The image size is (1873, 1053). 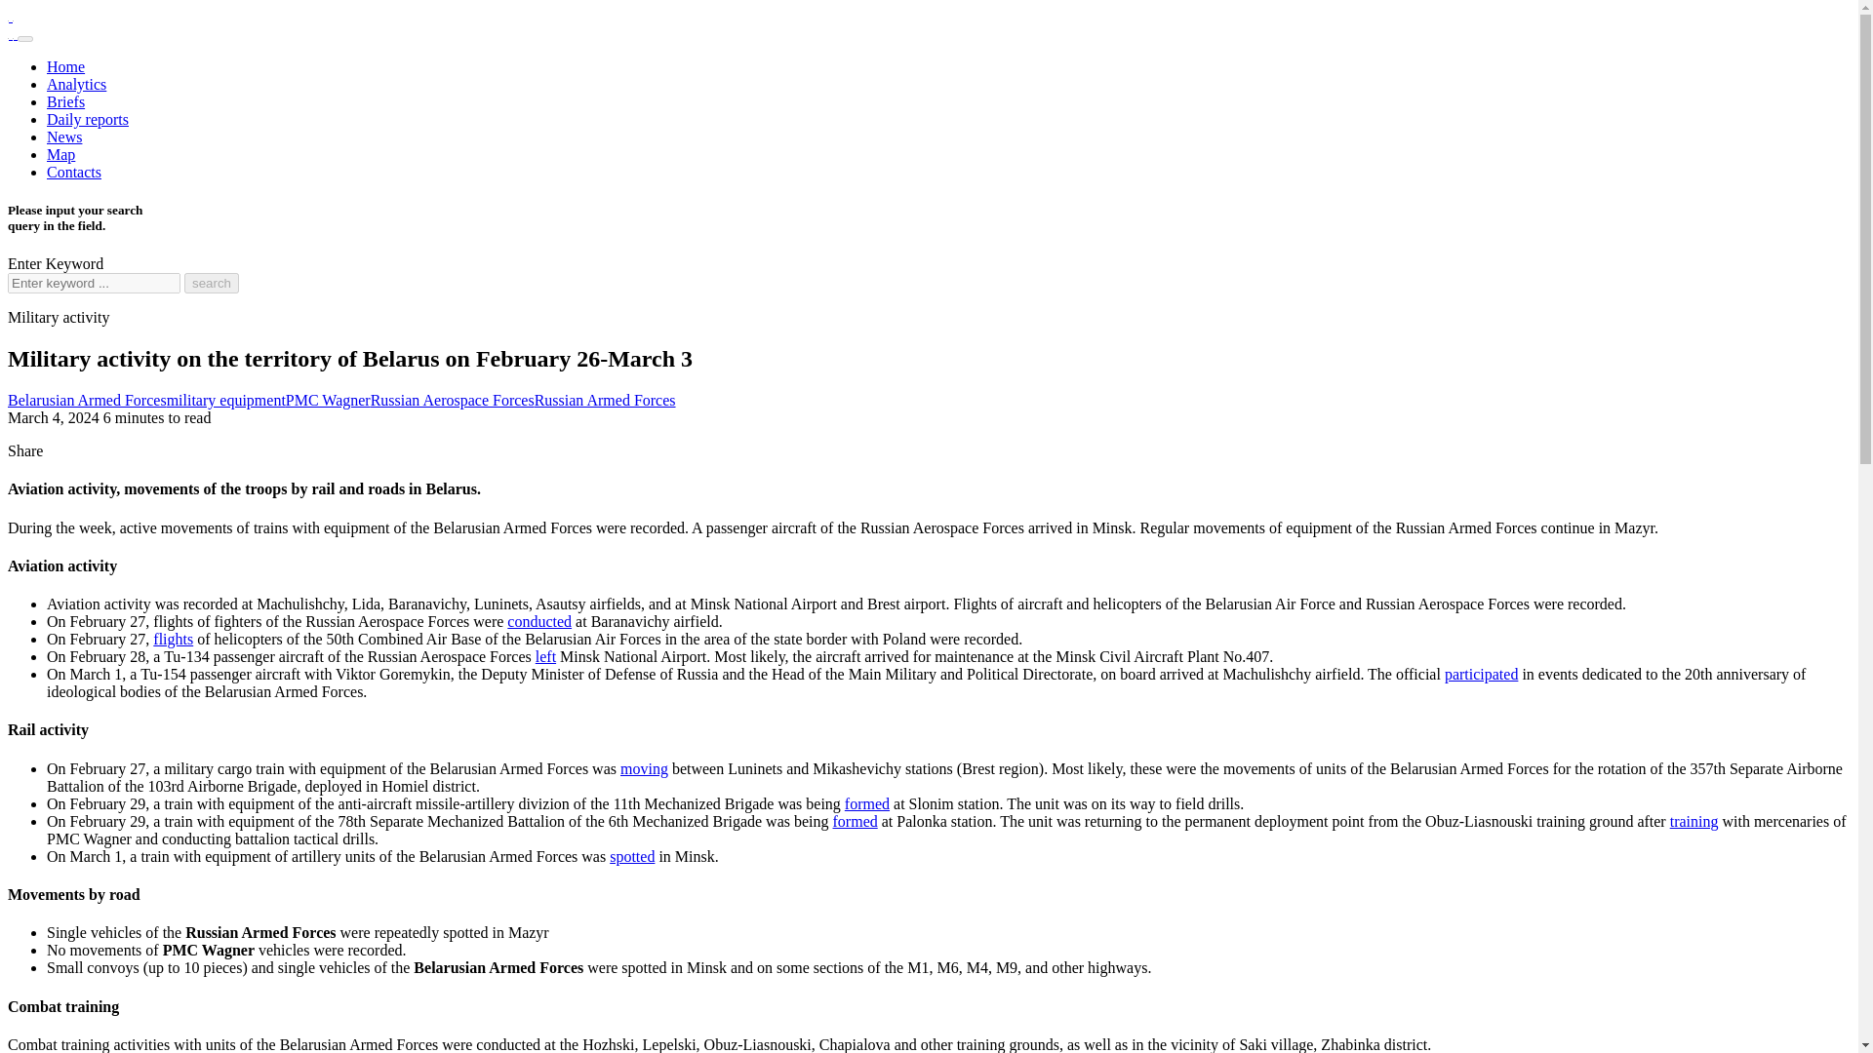 What do you see at coordinates (74, 172) in the screenshot?
I see `Contacts` at bounding box center [74, 172].